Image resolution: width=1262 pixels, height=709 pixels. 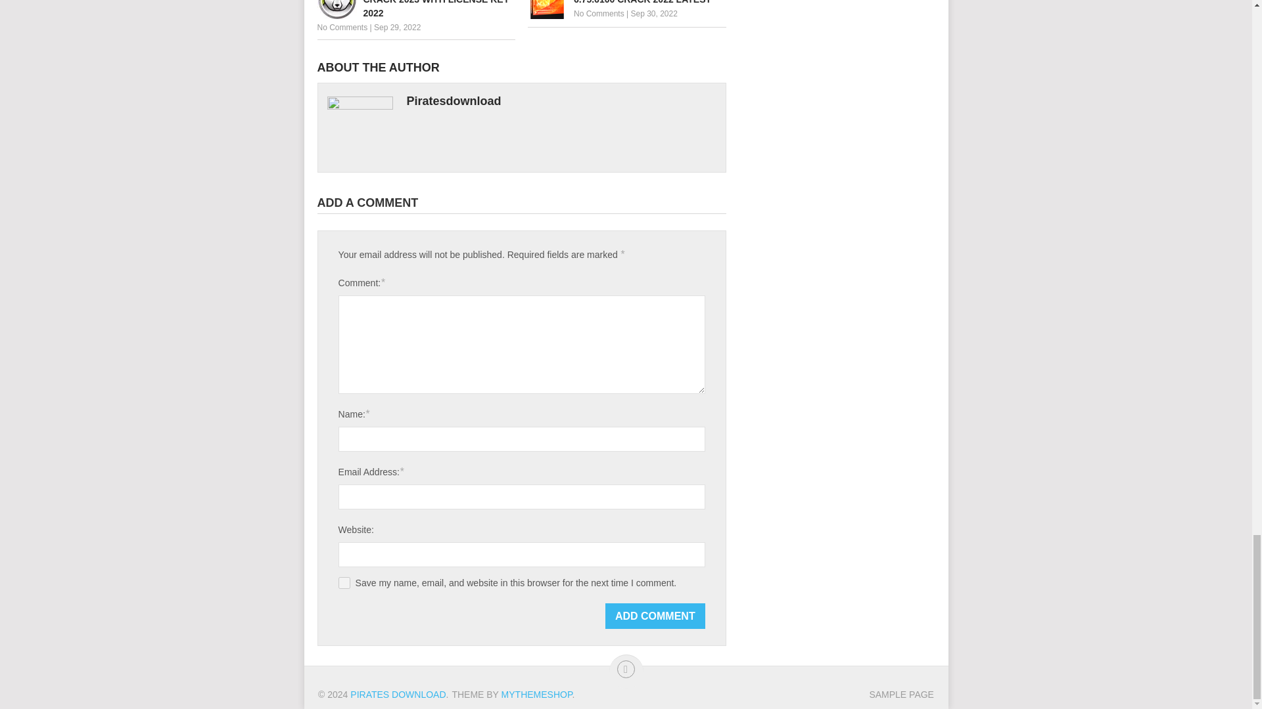 What do you see at coordinates (627, 3) in the screenshot?
I see `AIDA64 Extreme Engineer 6.75.6100 Crack 2022 Latest` at bounding box center [627, 3].